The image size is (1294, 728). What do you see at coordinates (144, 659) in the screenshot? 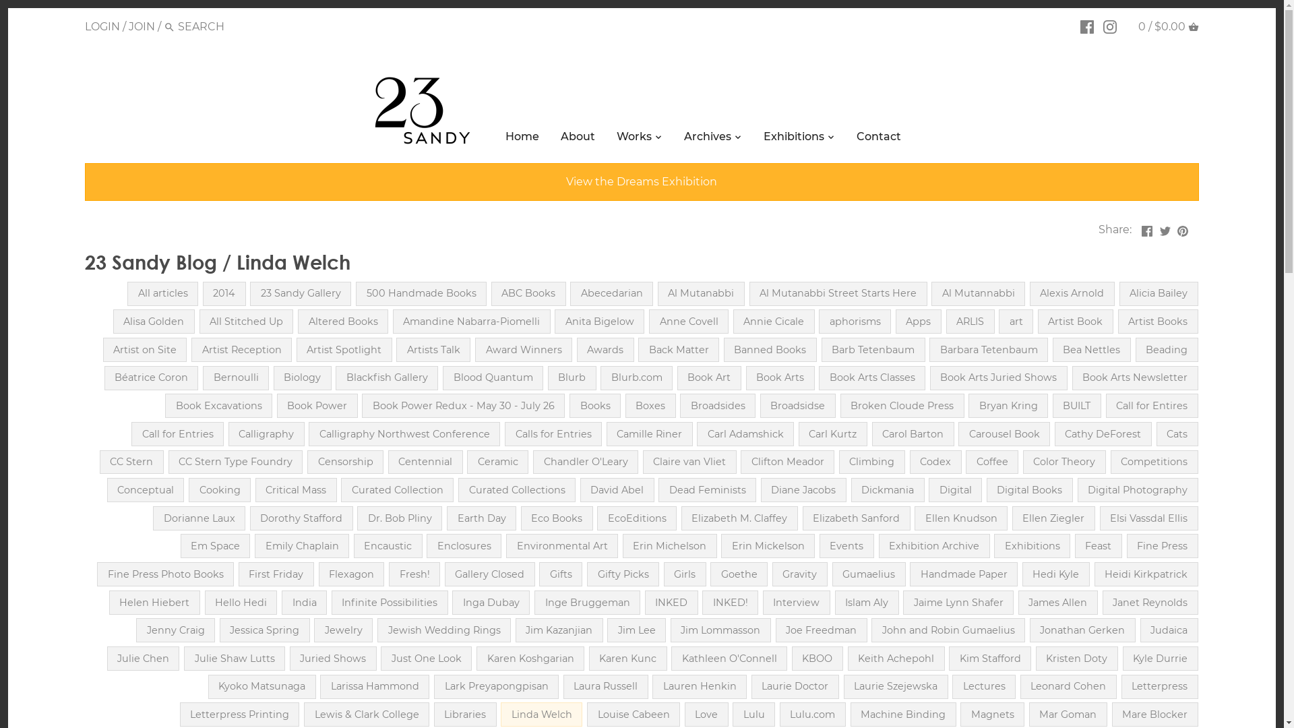
I see `Julie Chen` at bounding box center [144, 659].